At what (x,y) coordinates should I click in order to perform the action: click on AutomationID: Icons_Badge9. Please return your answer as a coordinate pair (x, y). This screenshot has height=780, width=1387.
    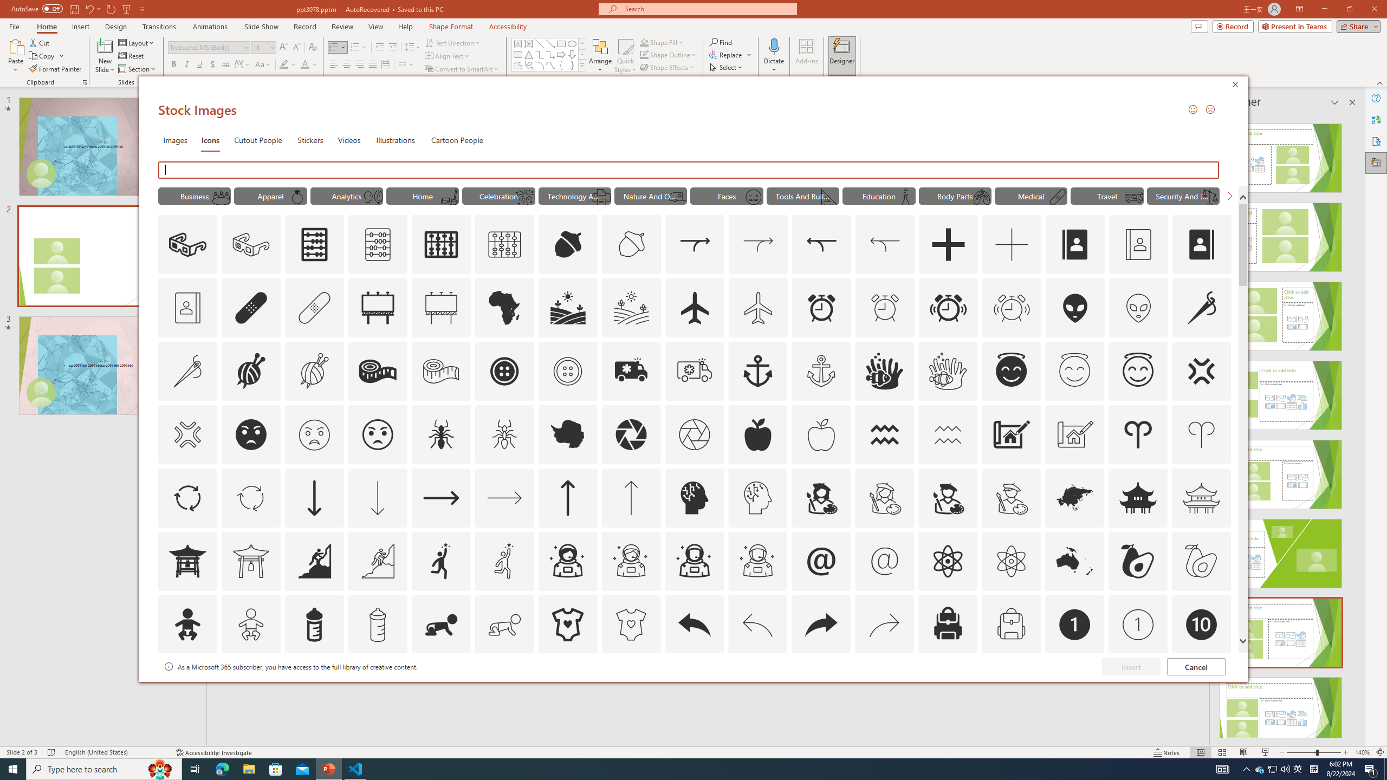
    Looking at the image, I should click on (1138, 688).